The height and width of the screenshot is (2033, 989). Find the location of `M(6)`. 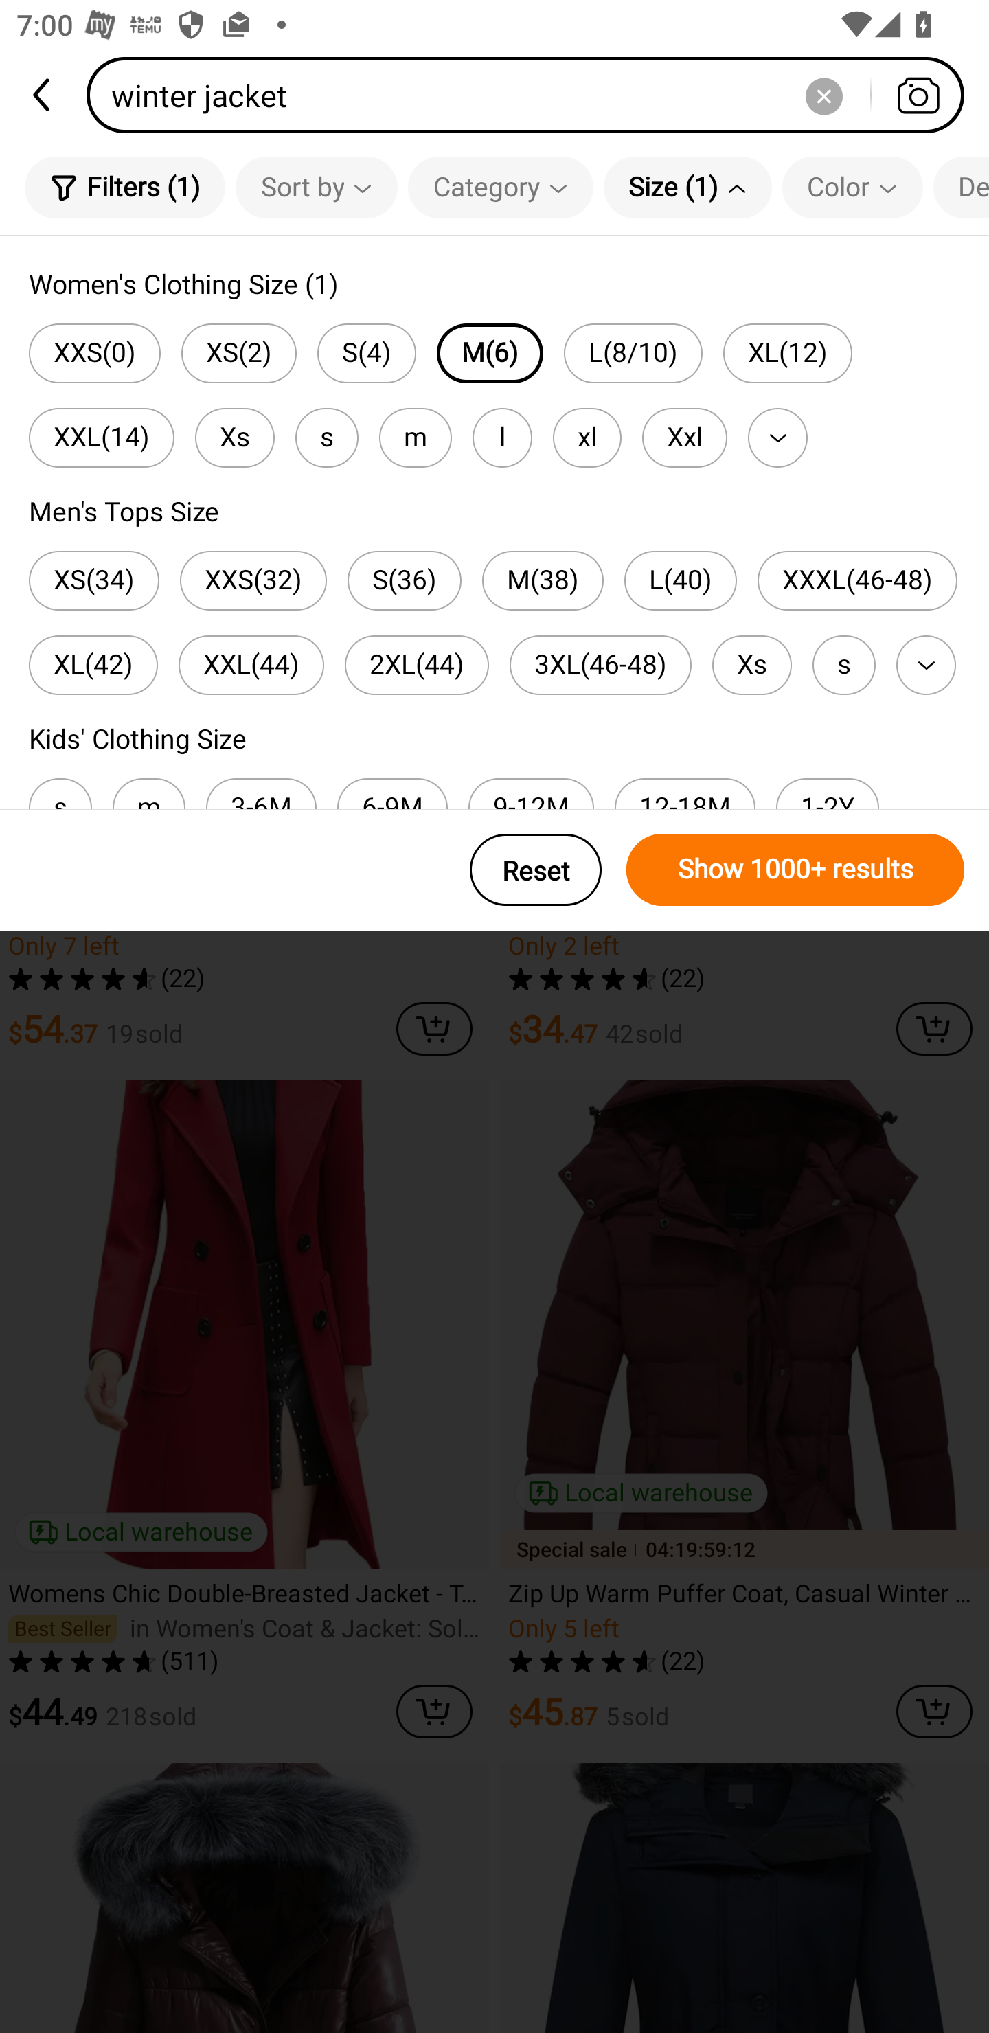

M(6) is located at coordinates (490, 353).